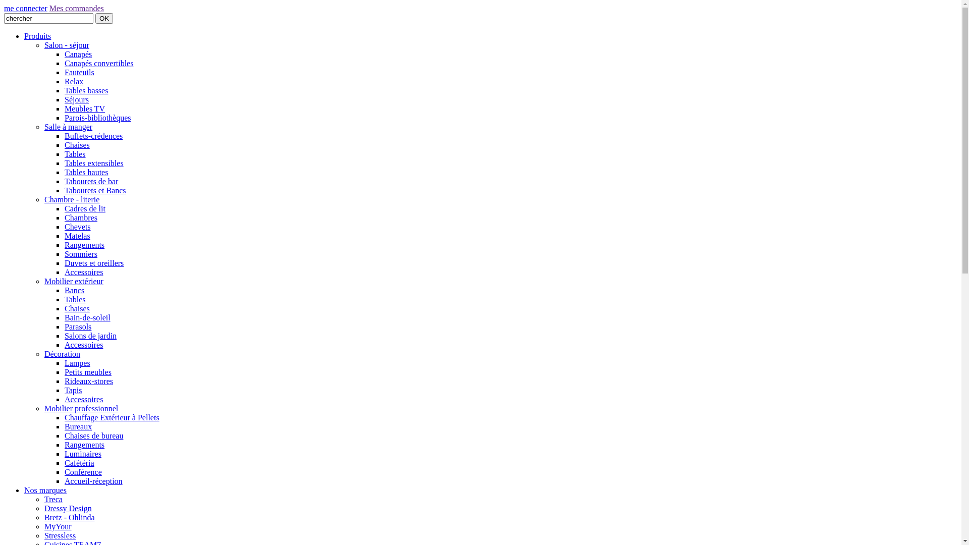 This screenshot has height=545, width=969. Describe the element at coordinates (91, 336) in the screenshot. I see `Salons de jardin` at that location.